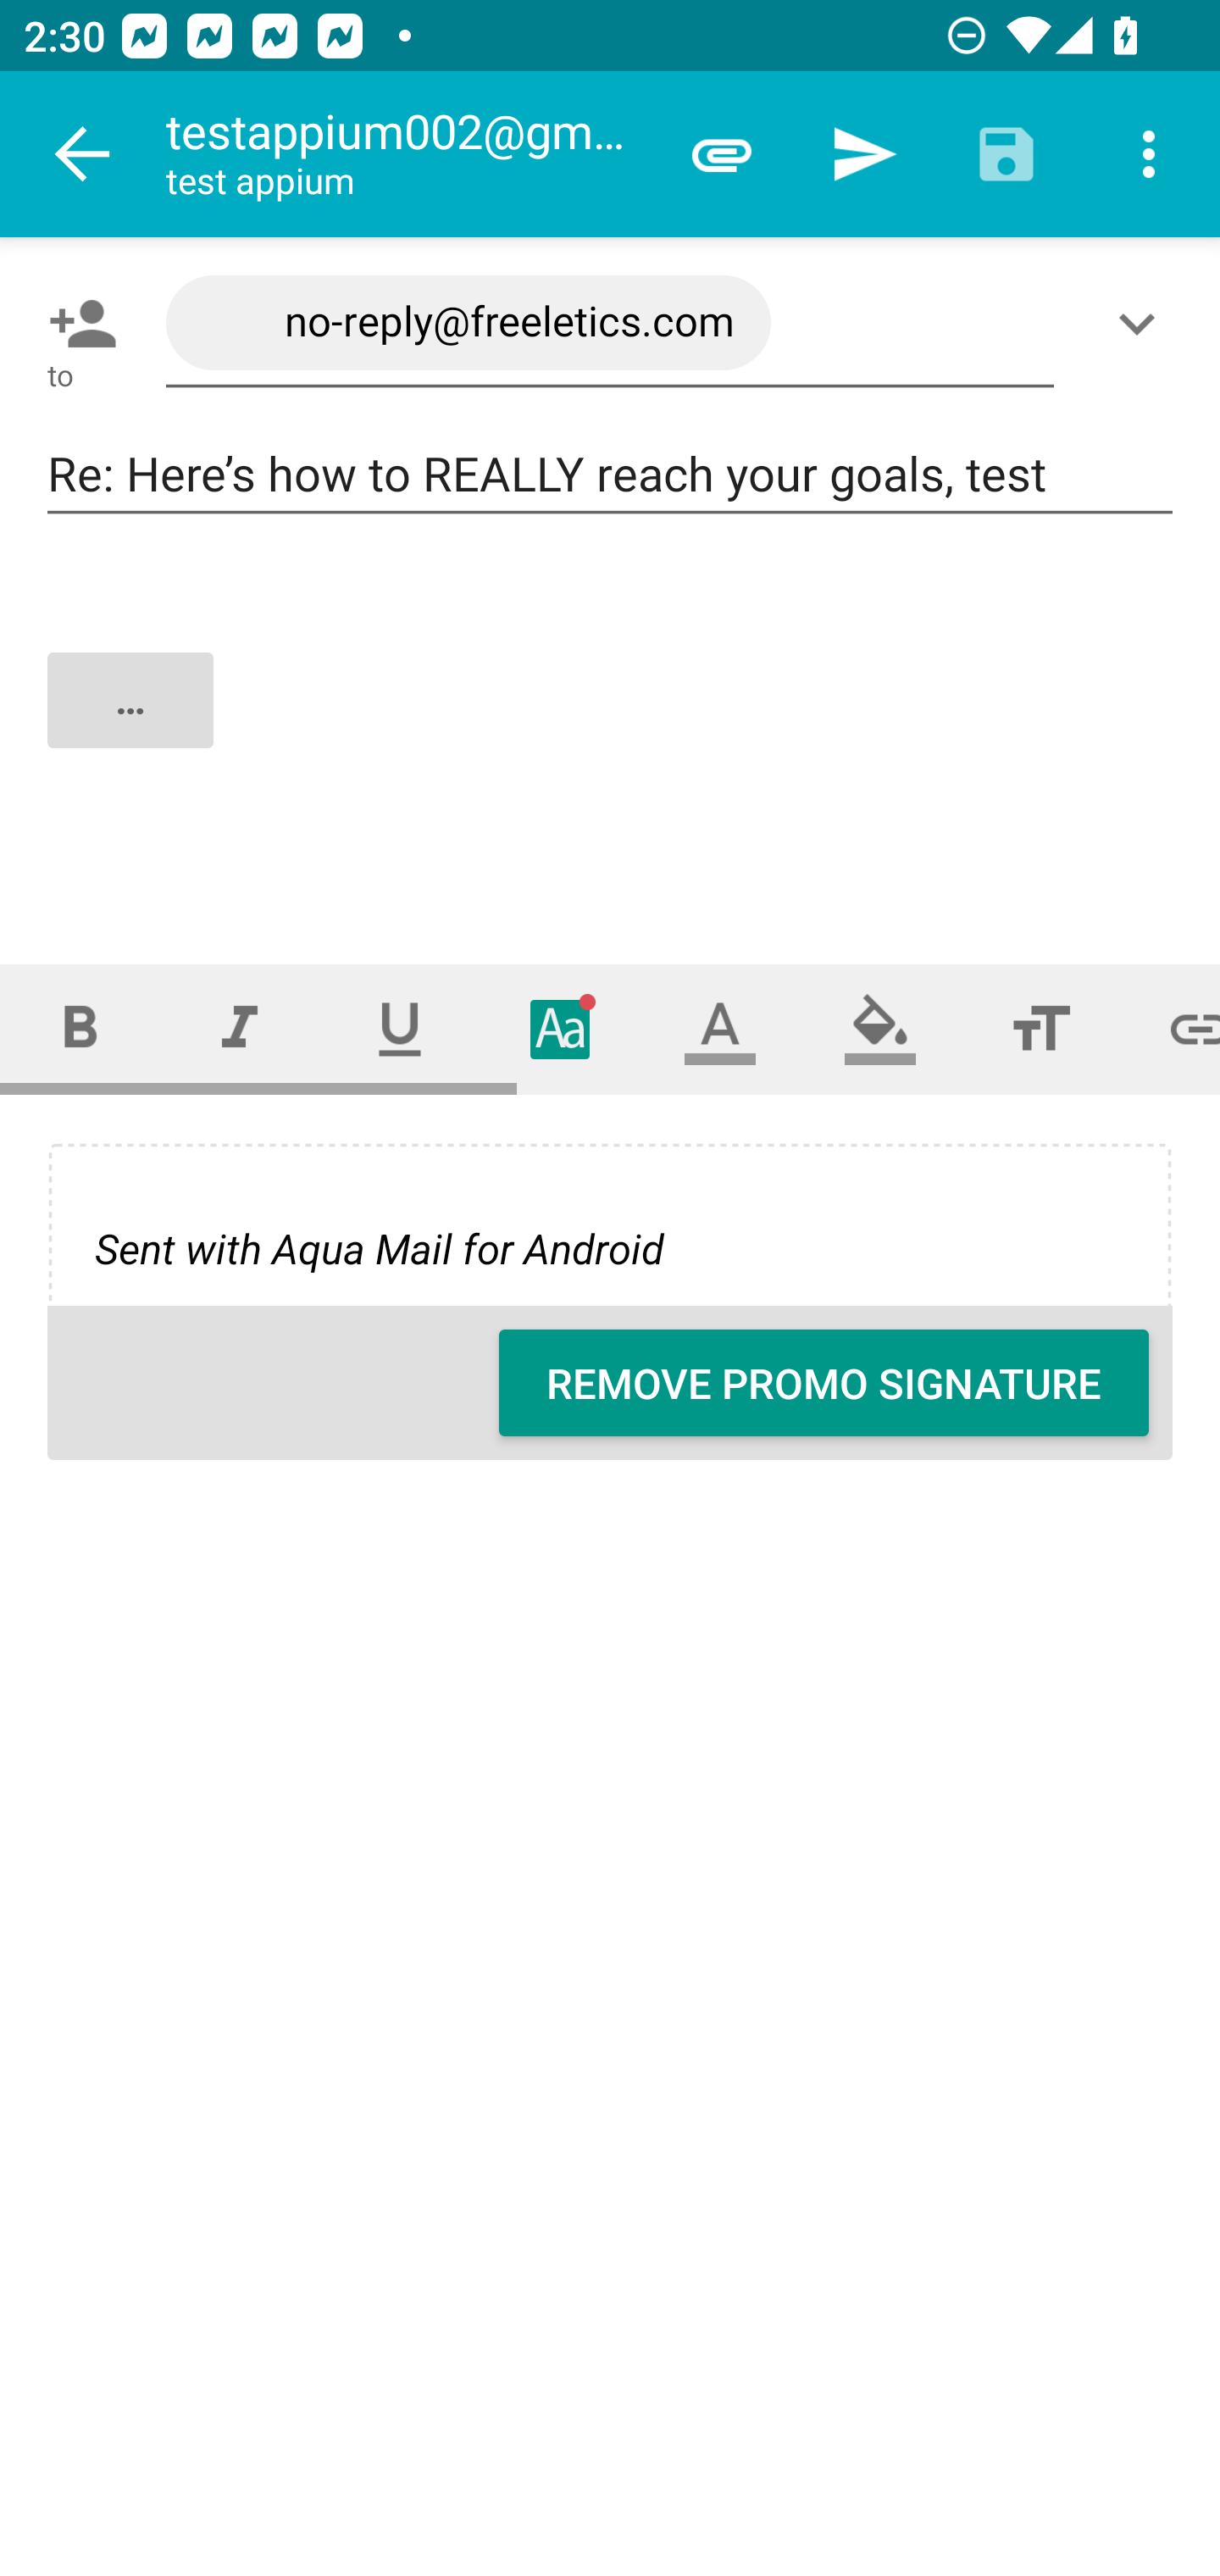 Image resolution: width=1220 pixels, height=2576 pixels. What do you see at coordinates (1149, 154) in the screenshot?
I see `More options` at bounding box center [1149, 154].